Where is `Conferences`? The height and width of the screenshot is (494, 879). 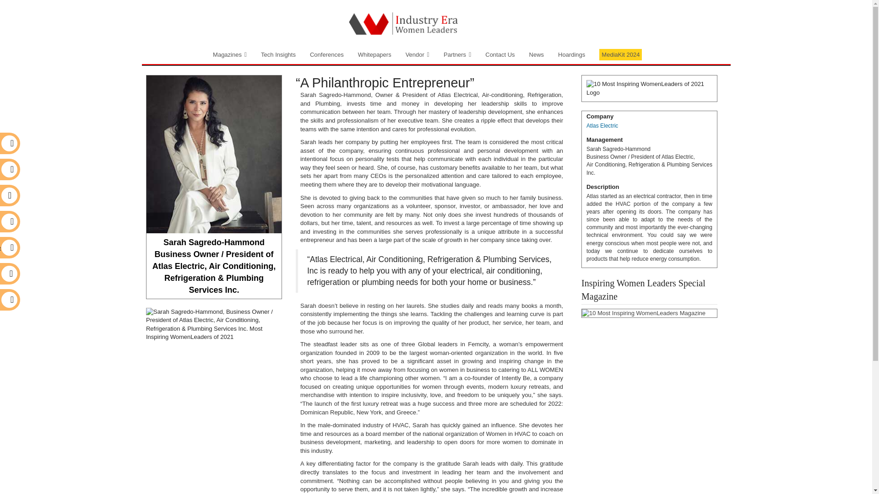 Conferences is located at coordinates (327, 55).